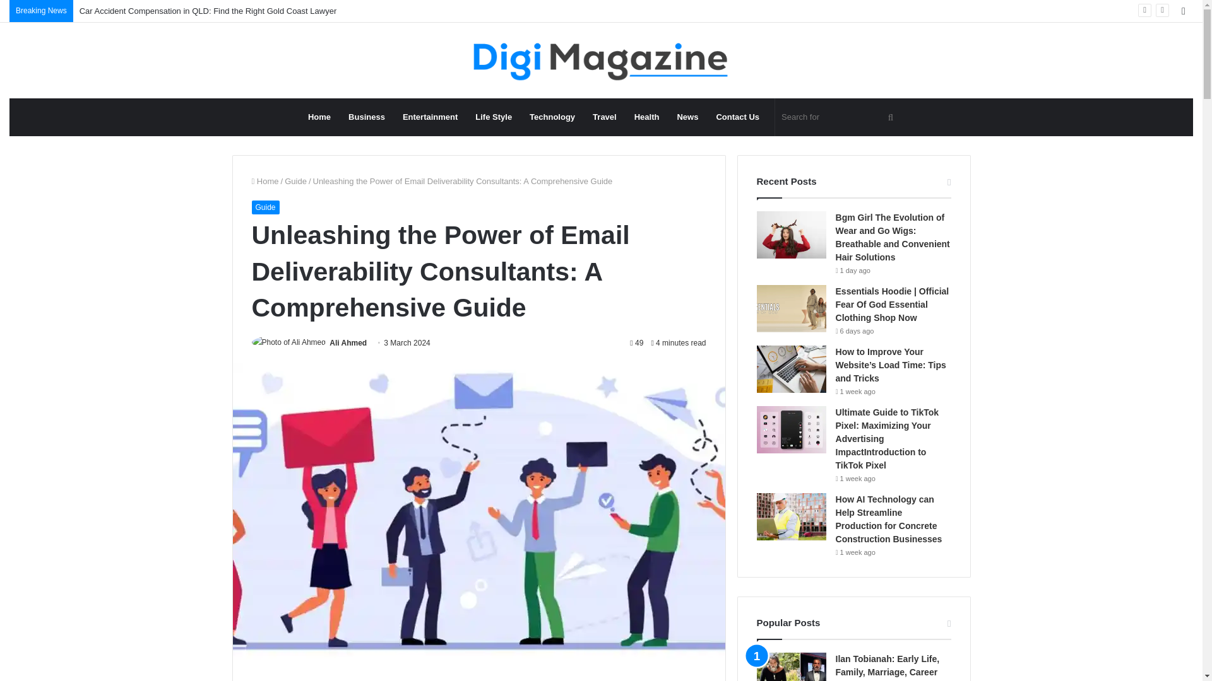  I want to click on Guide, so click(264, 207).